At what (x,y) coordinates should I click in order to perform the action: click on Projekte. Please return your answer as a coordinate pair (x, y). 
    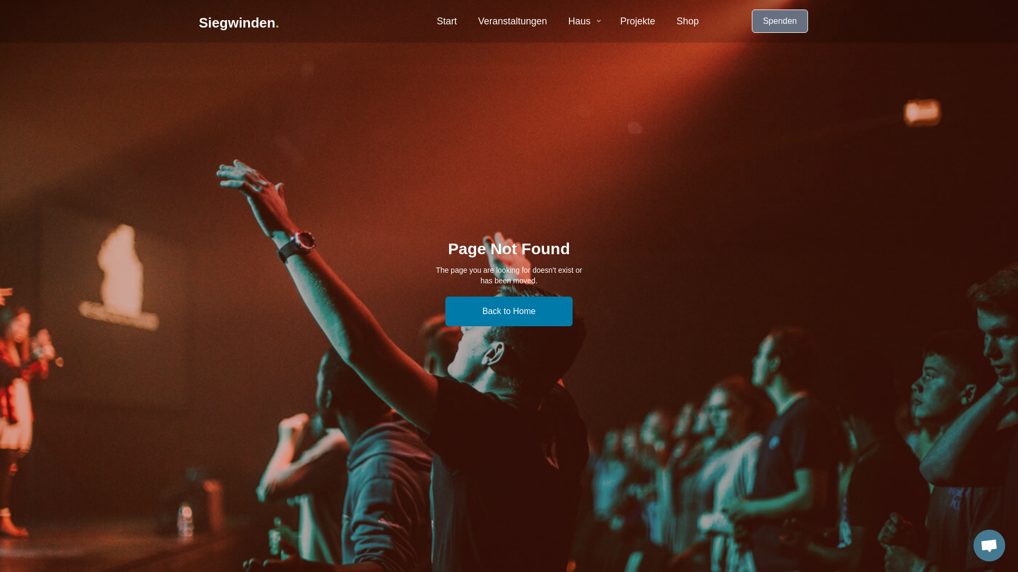
    Looking at the image, I should click on (638, 21).